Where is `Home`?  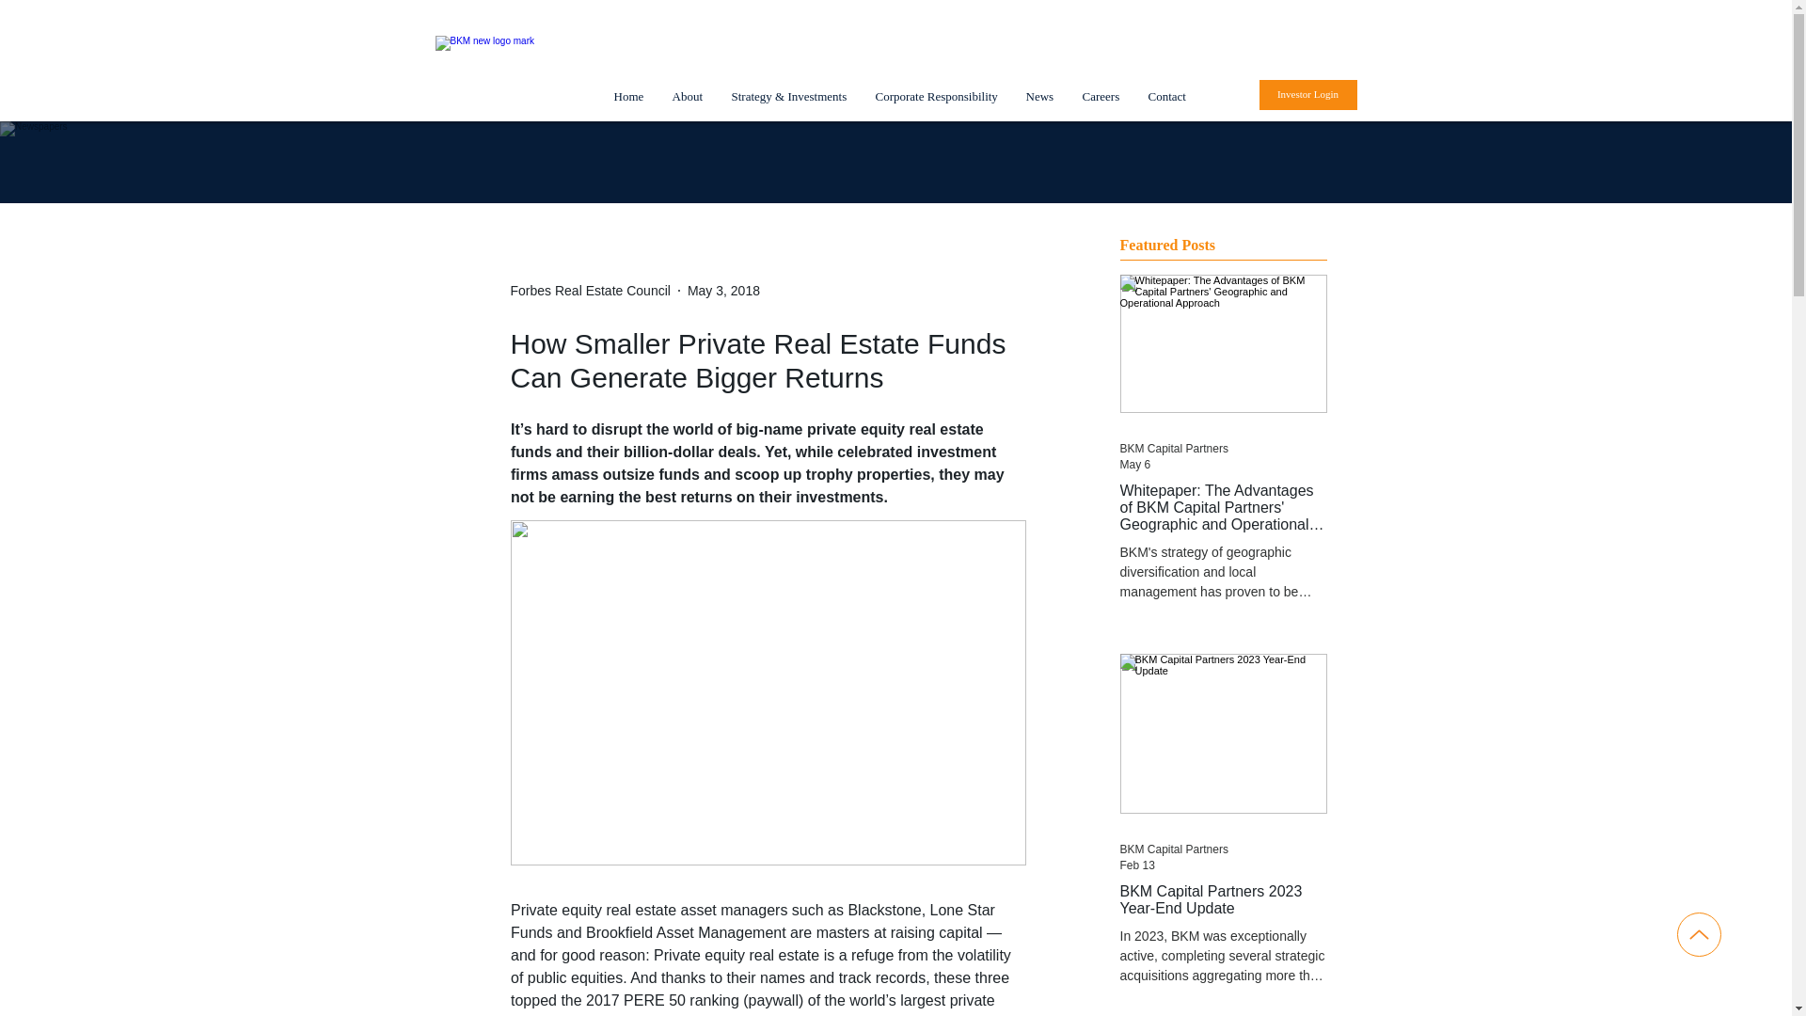 Home is located at coordinates (628, 96).